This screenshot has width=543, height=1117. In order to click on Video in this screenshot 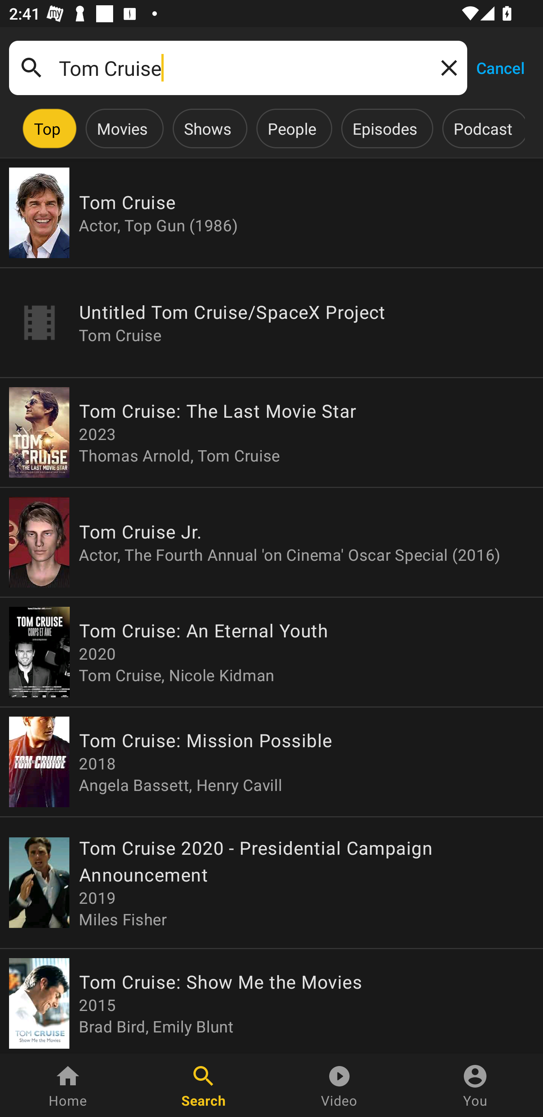, I will do `click(339, 1085)`.